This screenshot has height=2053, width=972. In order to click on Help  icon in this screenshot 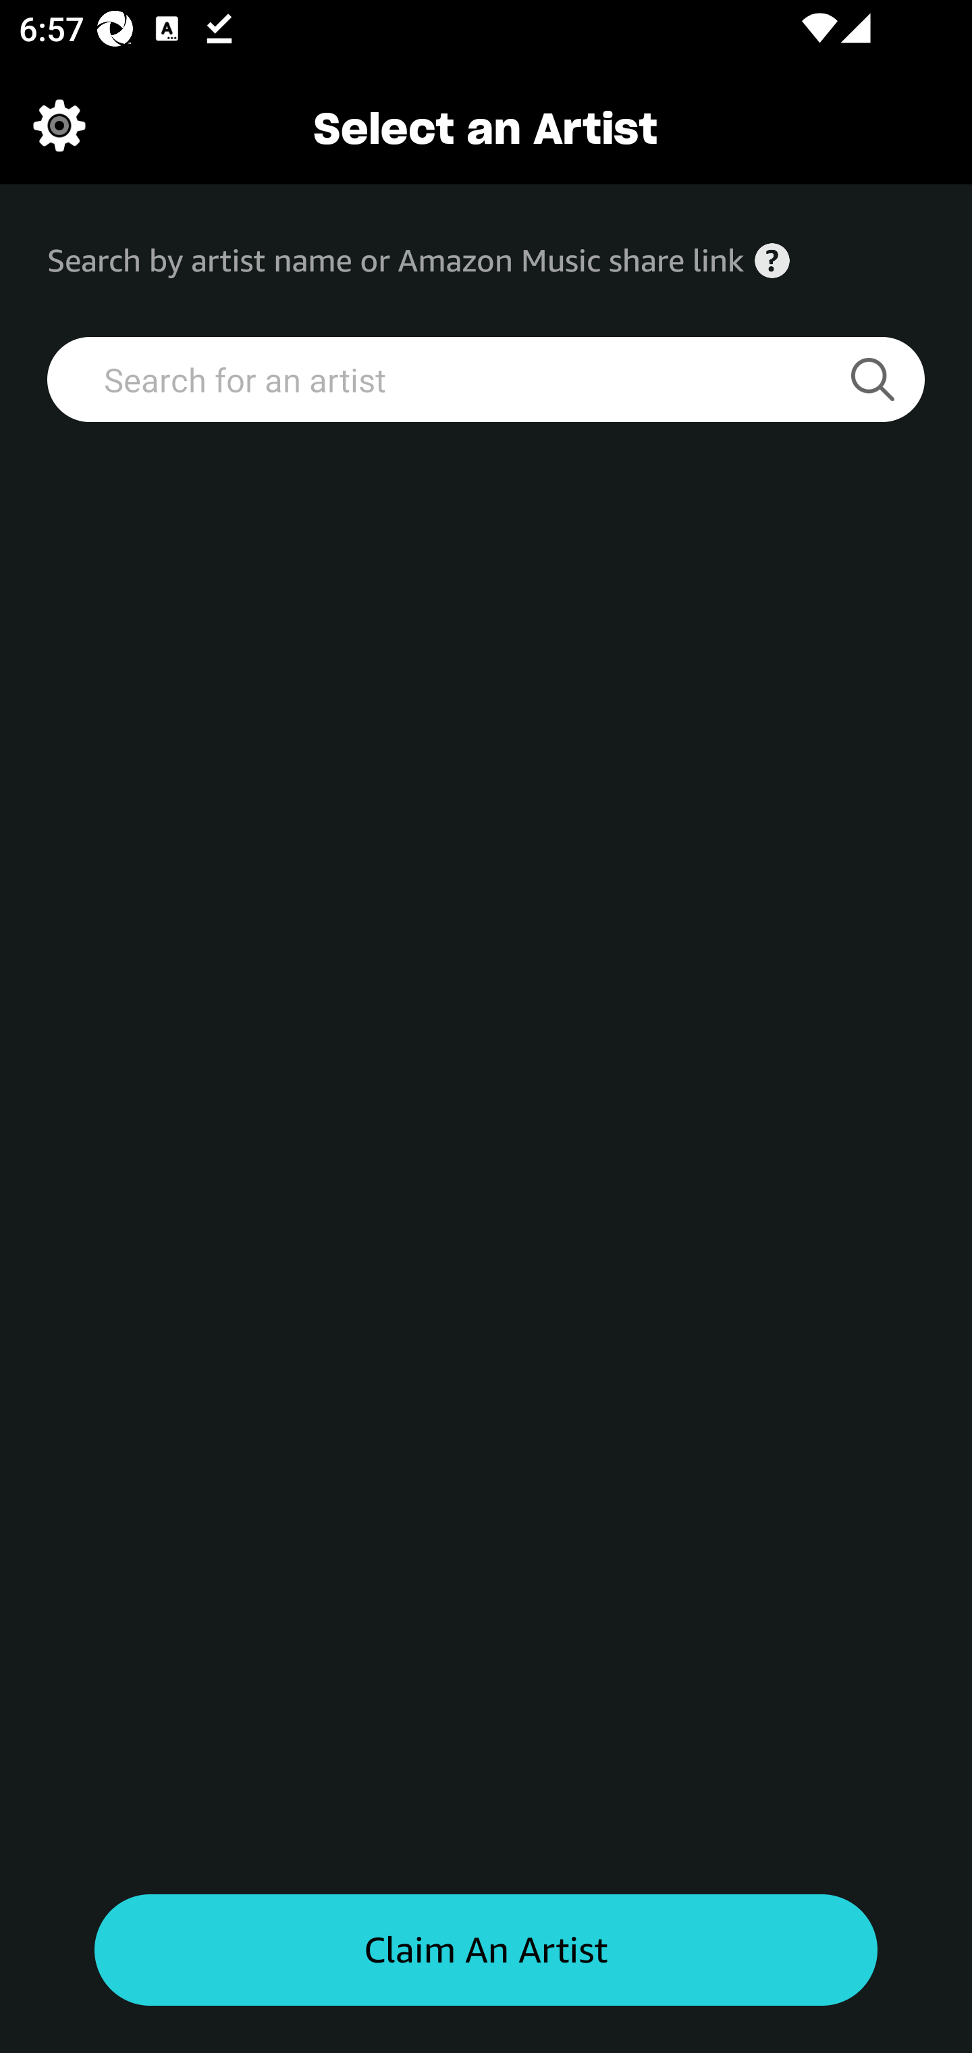, I will do `click(772, 261)`.